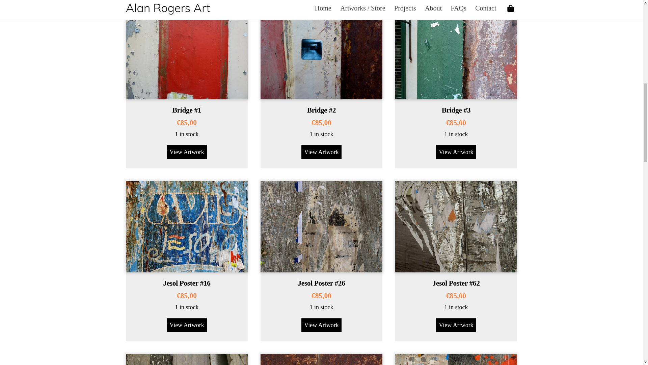 This screenshot has height=365, width=648. What do you see at coordinates (321, 226) in the screenshot?
I see `jesolposter026` at bounding box center [321, 226].